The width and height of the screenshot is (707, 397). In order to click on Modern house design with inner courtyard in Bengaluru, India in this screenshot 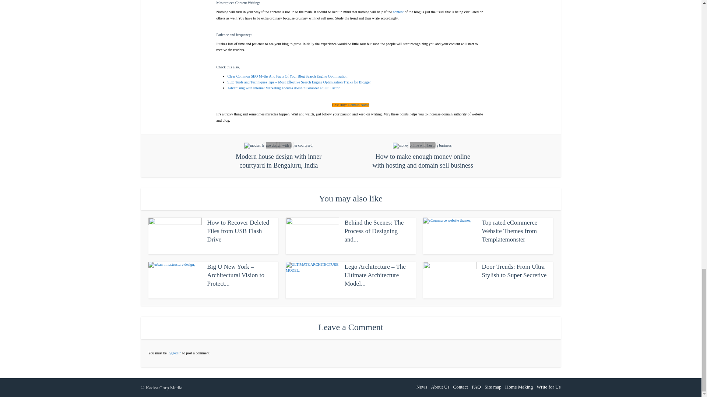, I will do `click(279, 156)`.